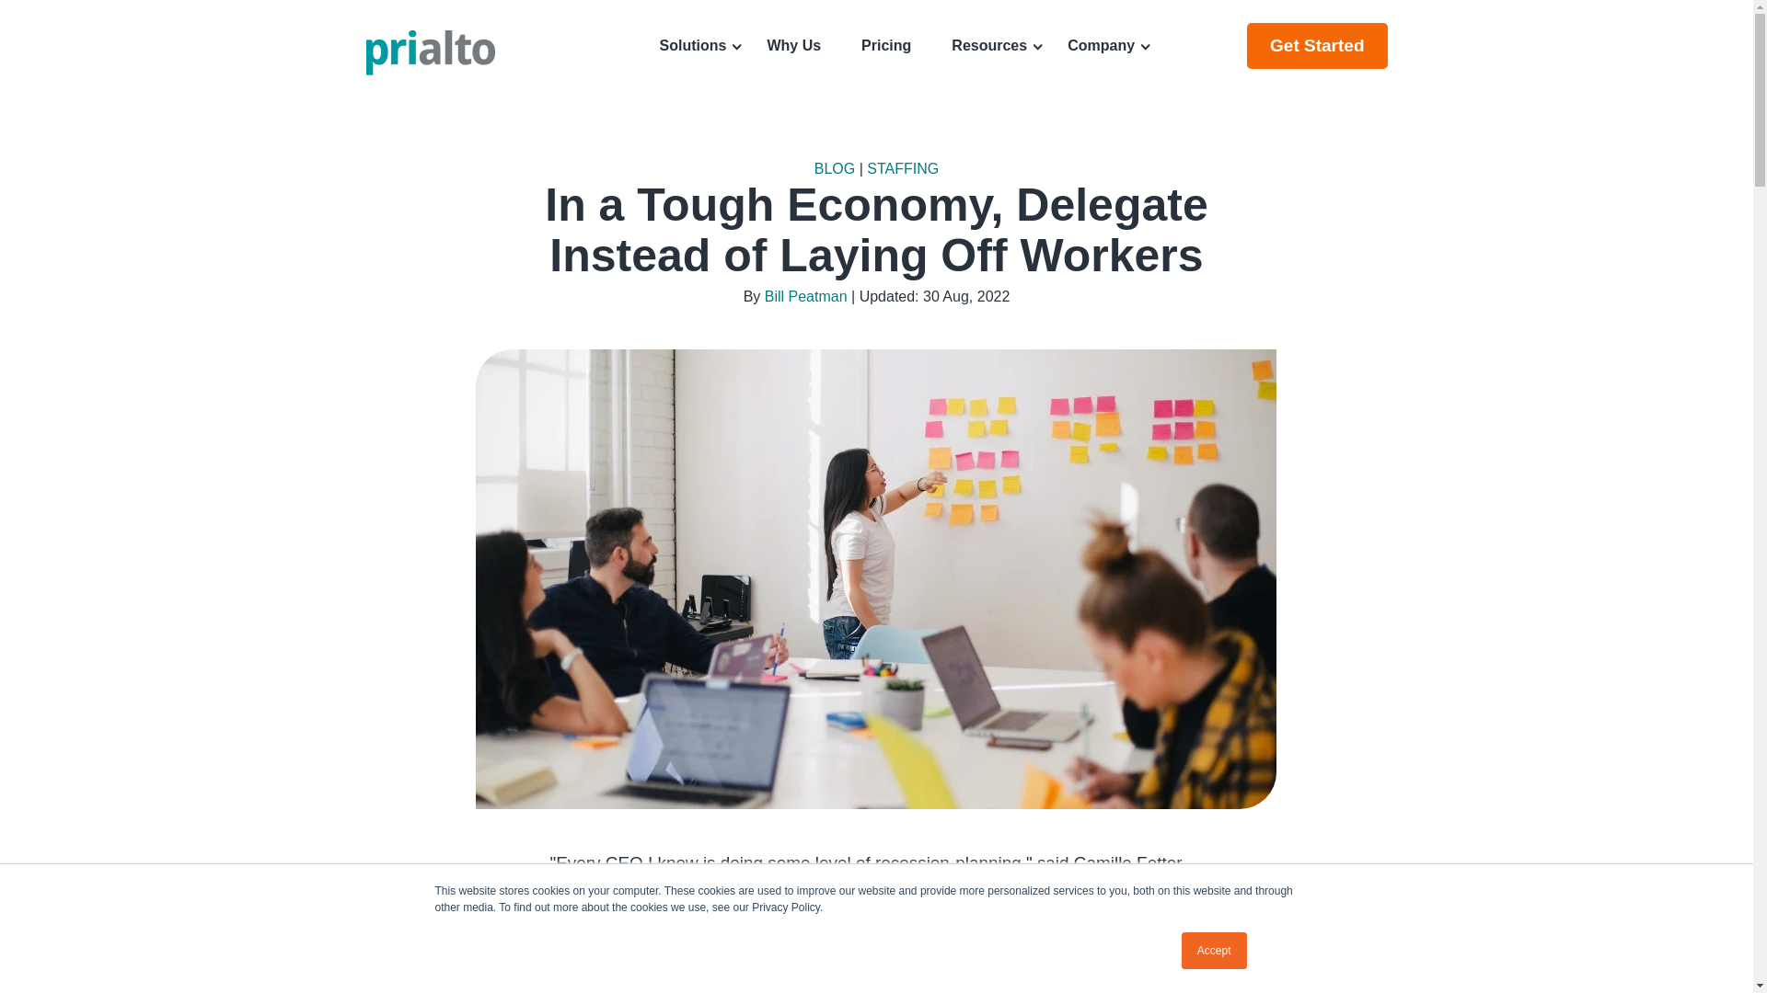  Describe the element at coordinates (835, 168) in the screenshot. I see `BLOG` at that location.